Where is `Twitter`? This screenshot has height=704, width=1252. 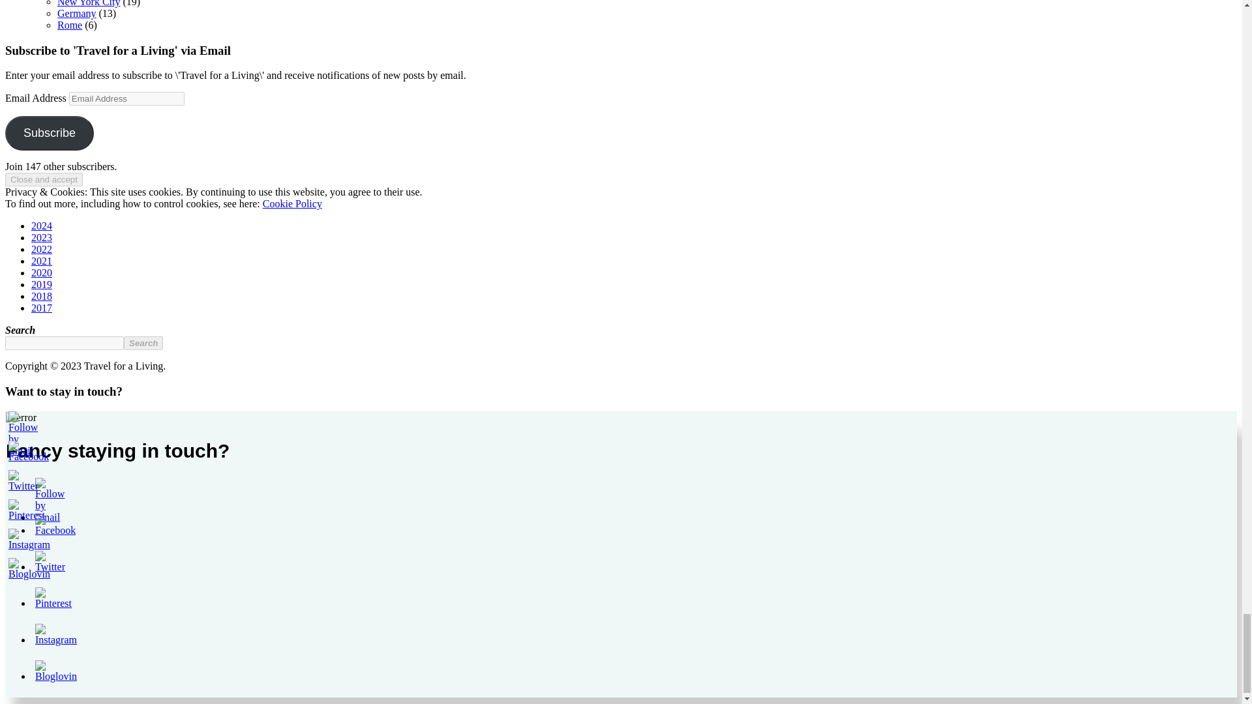
Twitter is located at coordinates (23, 481).